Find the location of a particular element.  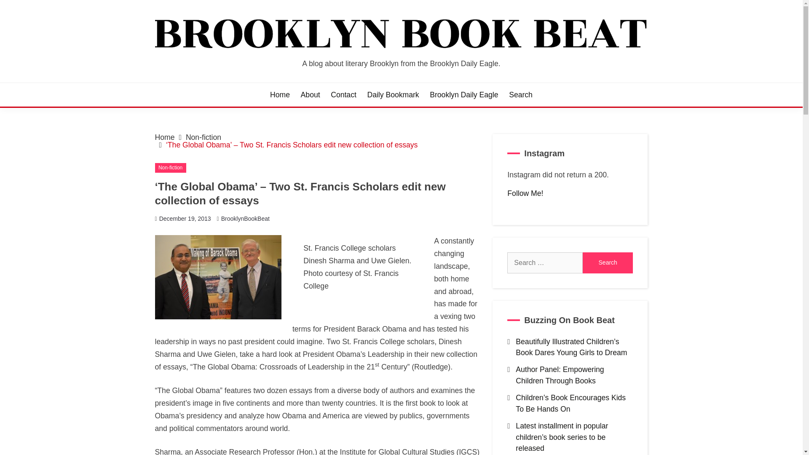

Search is located at coordinates (608, 263).